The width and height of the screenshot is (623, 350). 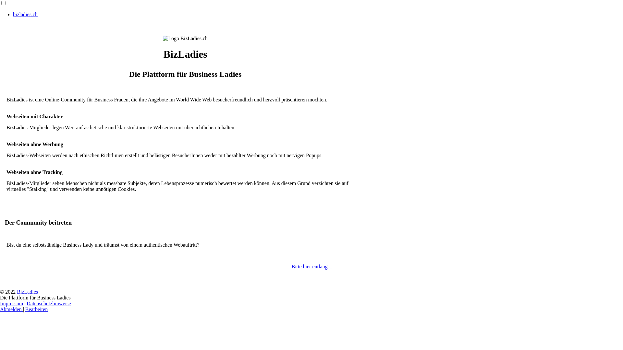 What do you see at coordinates (36, 309) in the screenshot?
I see `Bearbeiten` at bounding box center [36, 309].